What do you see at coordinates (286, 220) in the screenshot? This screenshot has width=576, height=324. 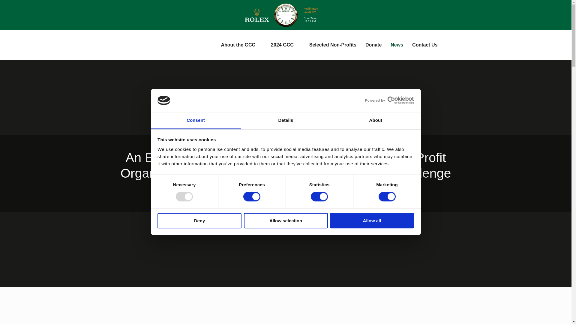 I see `Allow selection` at bounding box center [286, 220].